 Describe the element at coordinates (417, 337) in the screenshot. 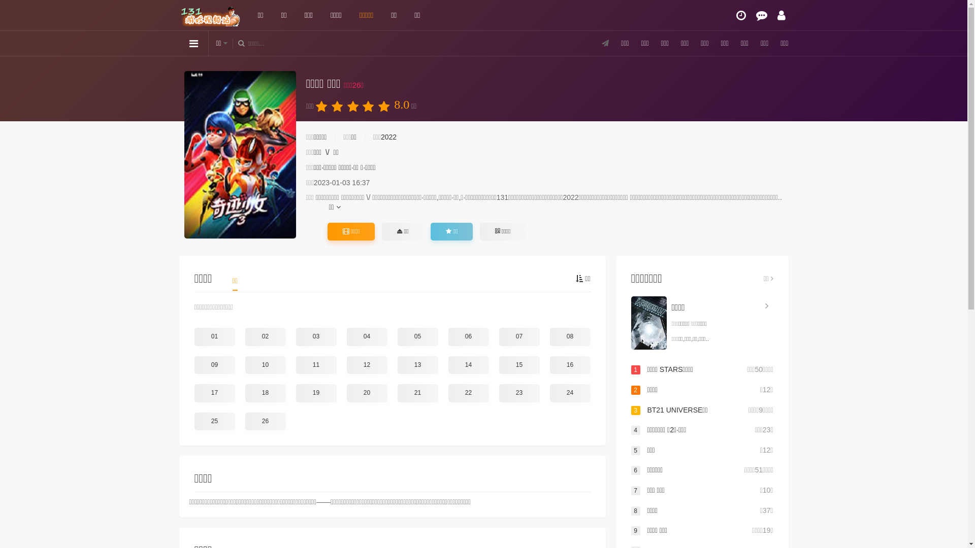

I see `05` at that location.